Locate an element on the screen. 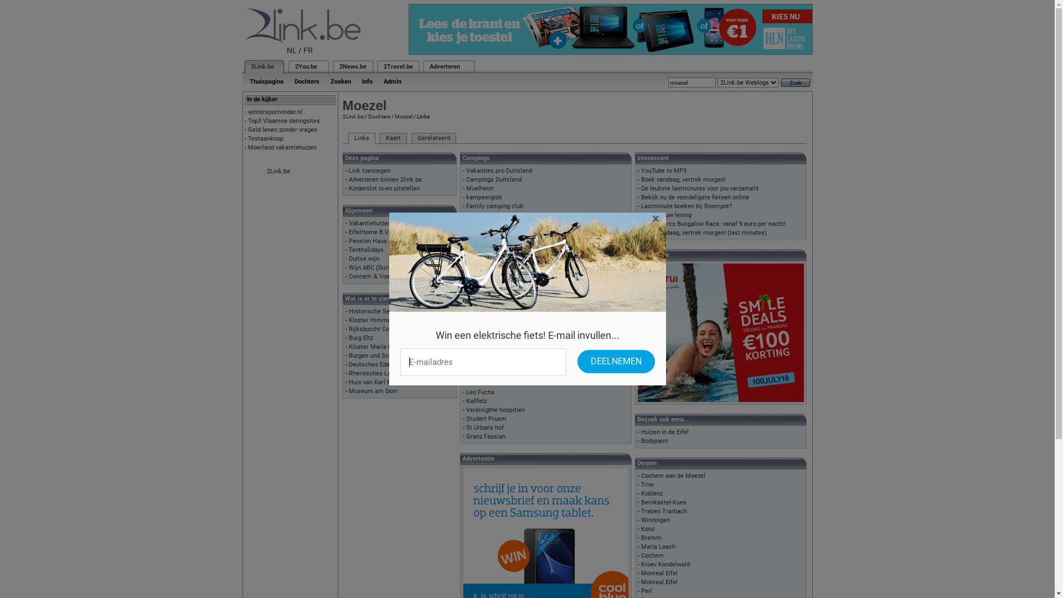 This screenshot has height=598, width=1063. Geld lenen zonder vragen is located at coordinates (282, 130).